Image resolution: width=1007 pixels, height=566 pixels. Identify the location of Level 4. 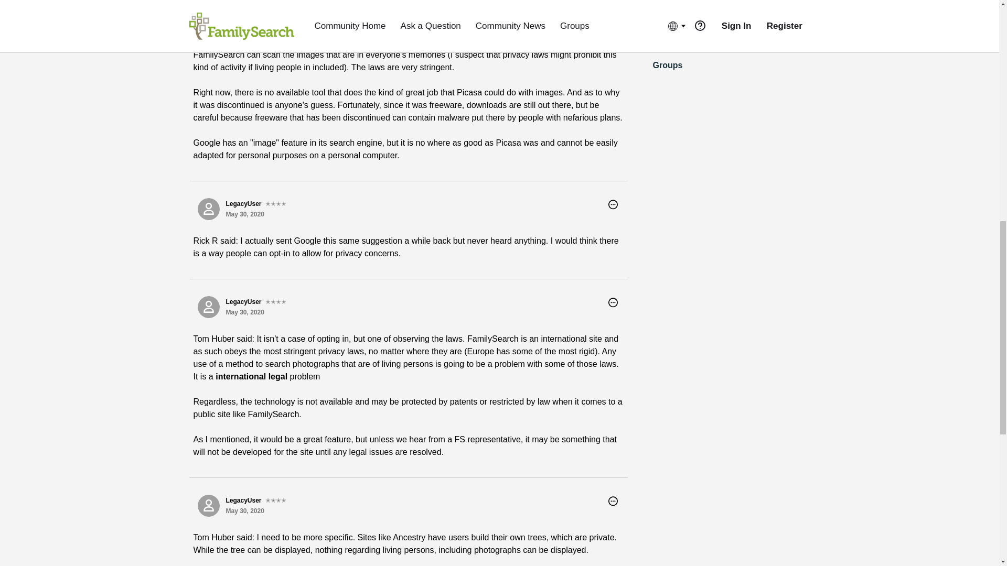
(276, 204).